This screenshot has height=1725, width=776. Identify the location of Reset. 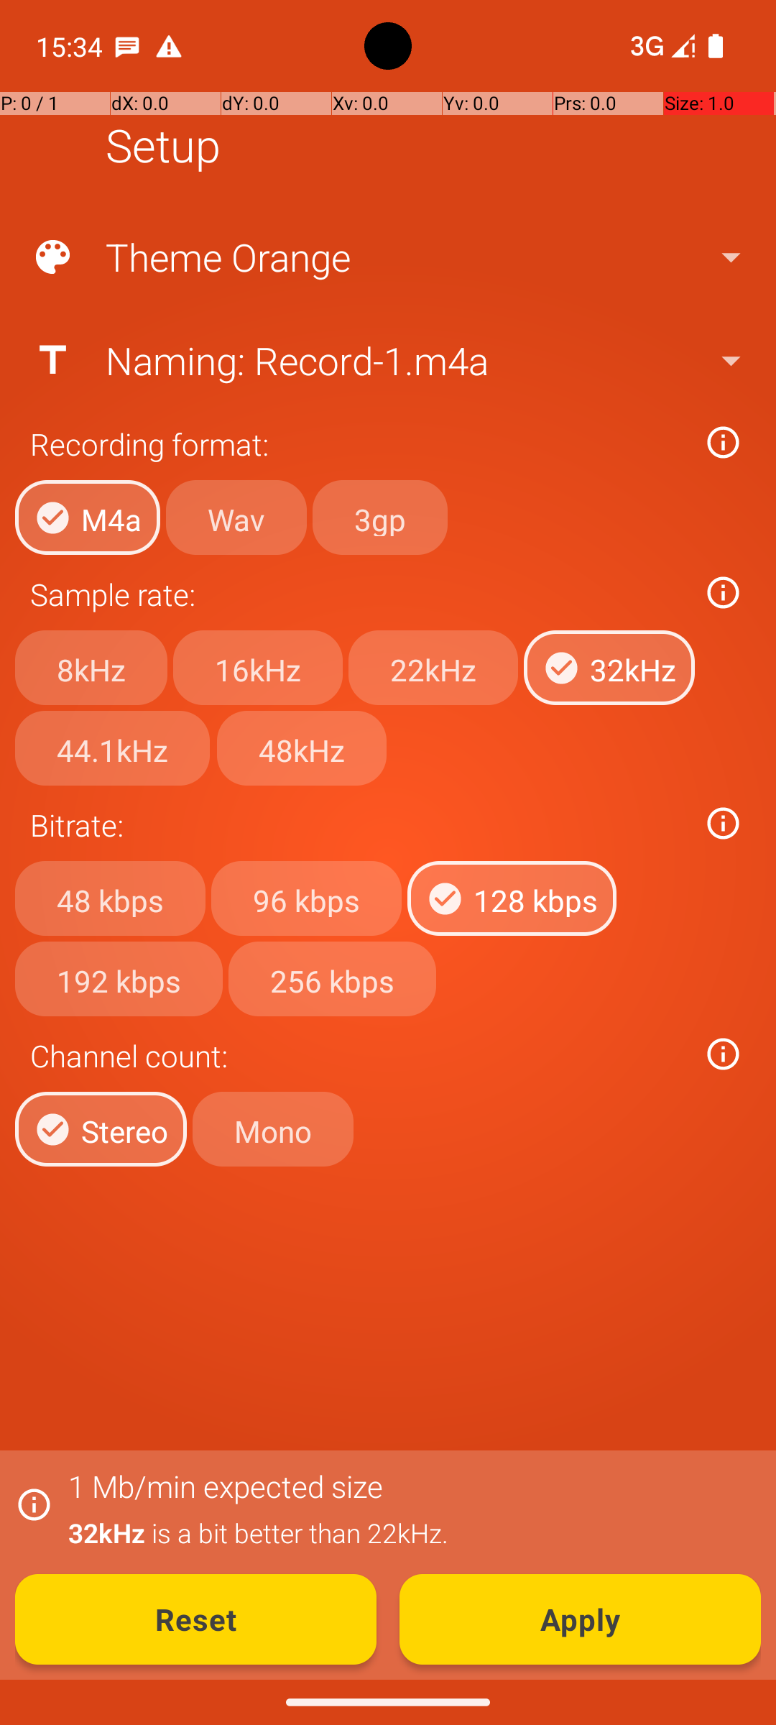
(195, 1619).